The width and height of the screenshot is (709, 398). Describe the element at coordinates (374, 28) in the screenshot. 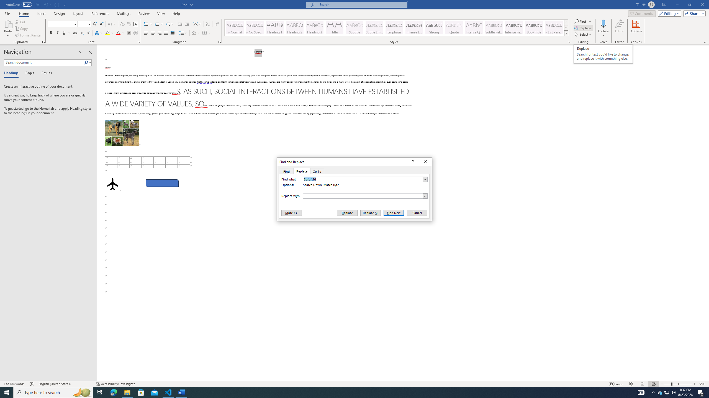

I see `Subtle Emphasis` at that location.